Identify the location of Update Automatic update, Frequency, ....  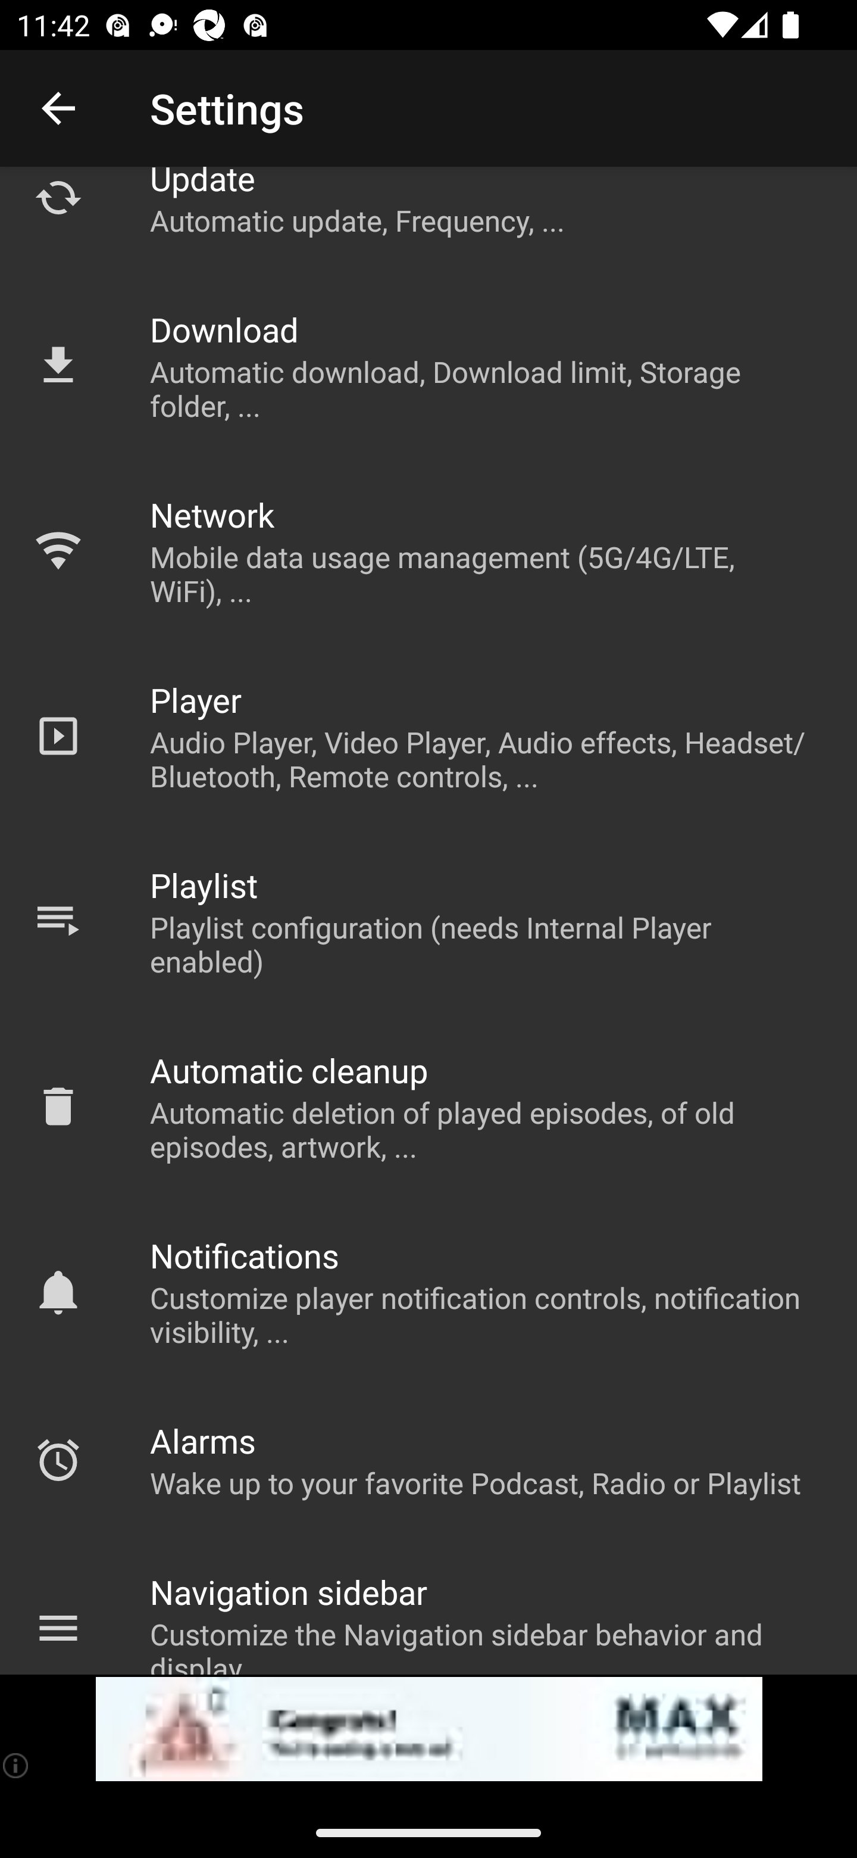
(428, 220).